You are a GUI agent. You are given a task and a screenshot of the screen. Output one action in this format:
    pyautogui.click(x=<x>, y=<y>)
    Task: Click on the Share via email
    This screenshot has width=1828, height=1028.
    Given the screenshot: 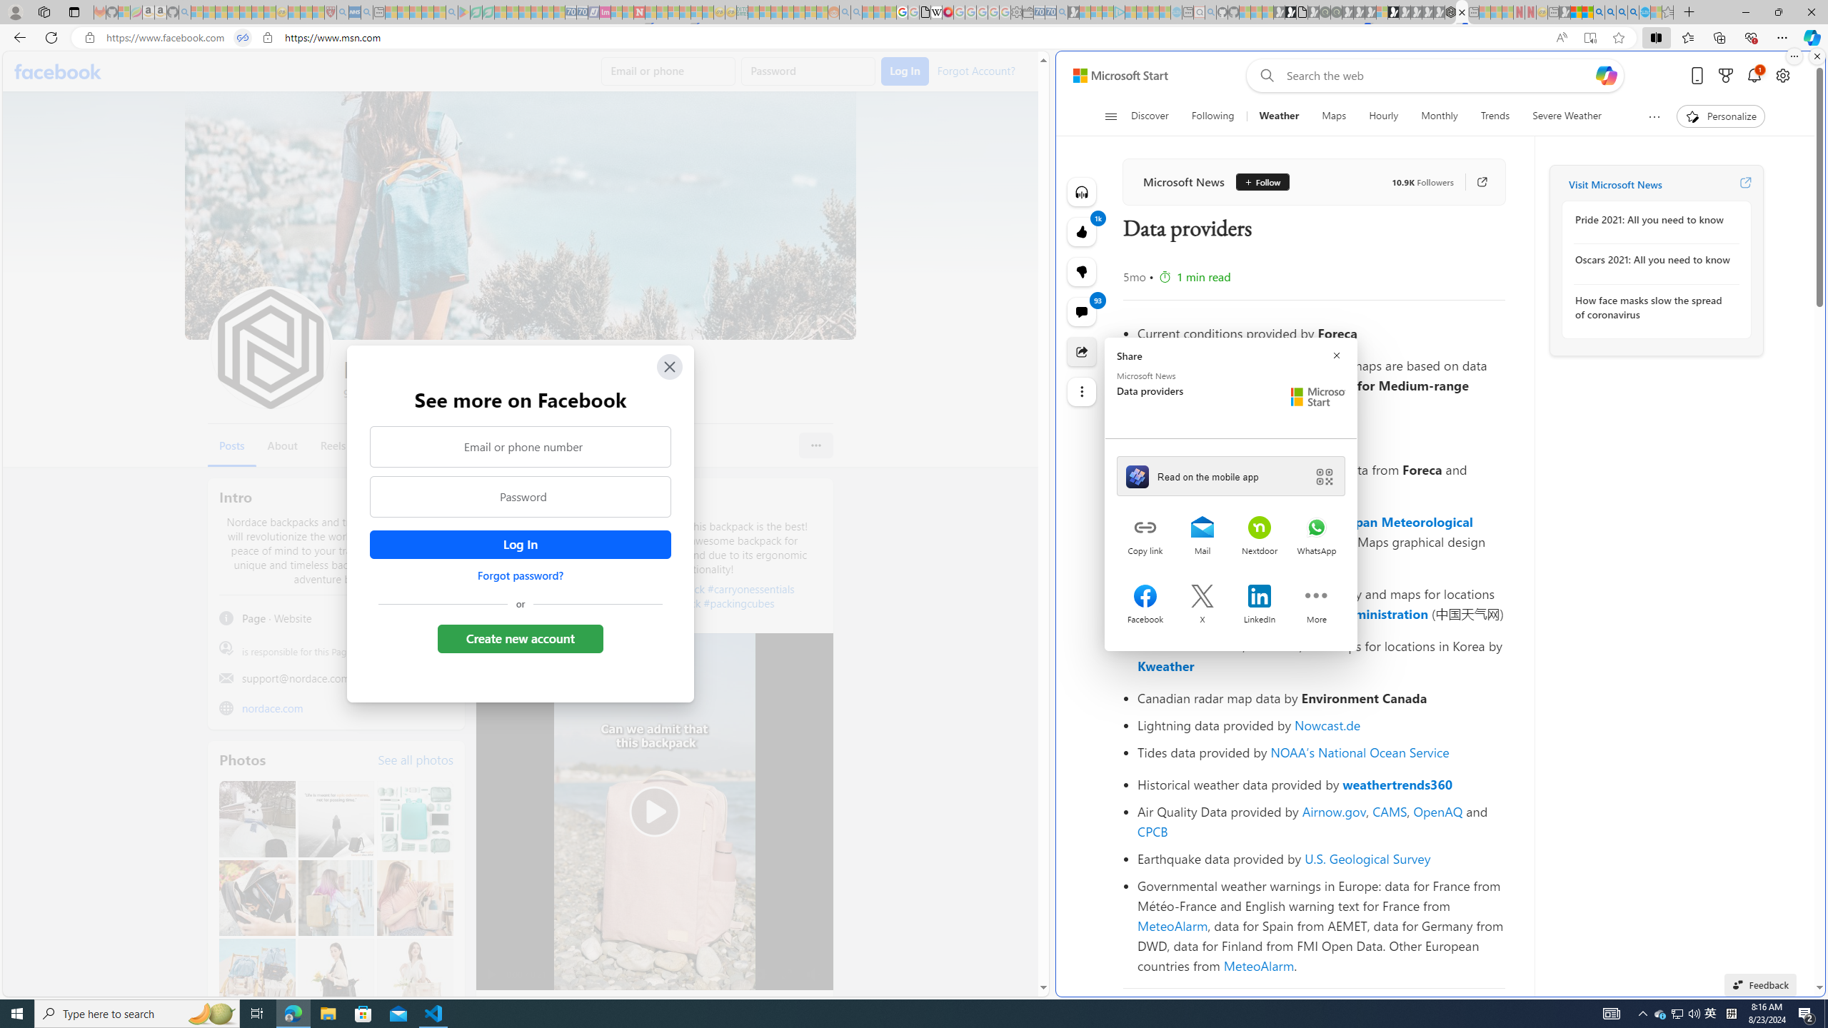 What is the action you would take?
    pyautogui.click(x=1202, y=528)
    